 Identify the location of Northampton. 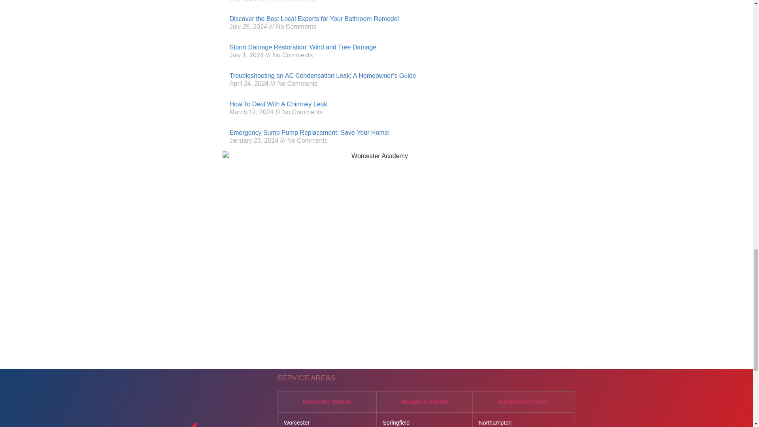
(495, 422).